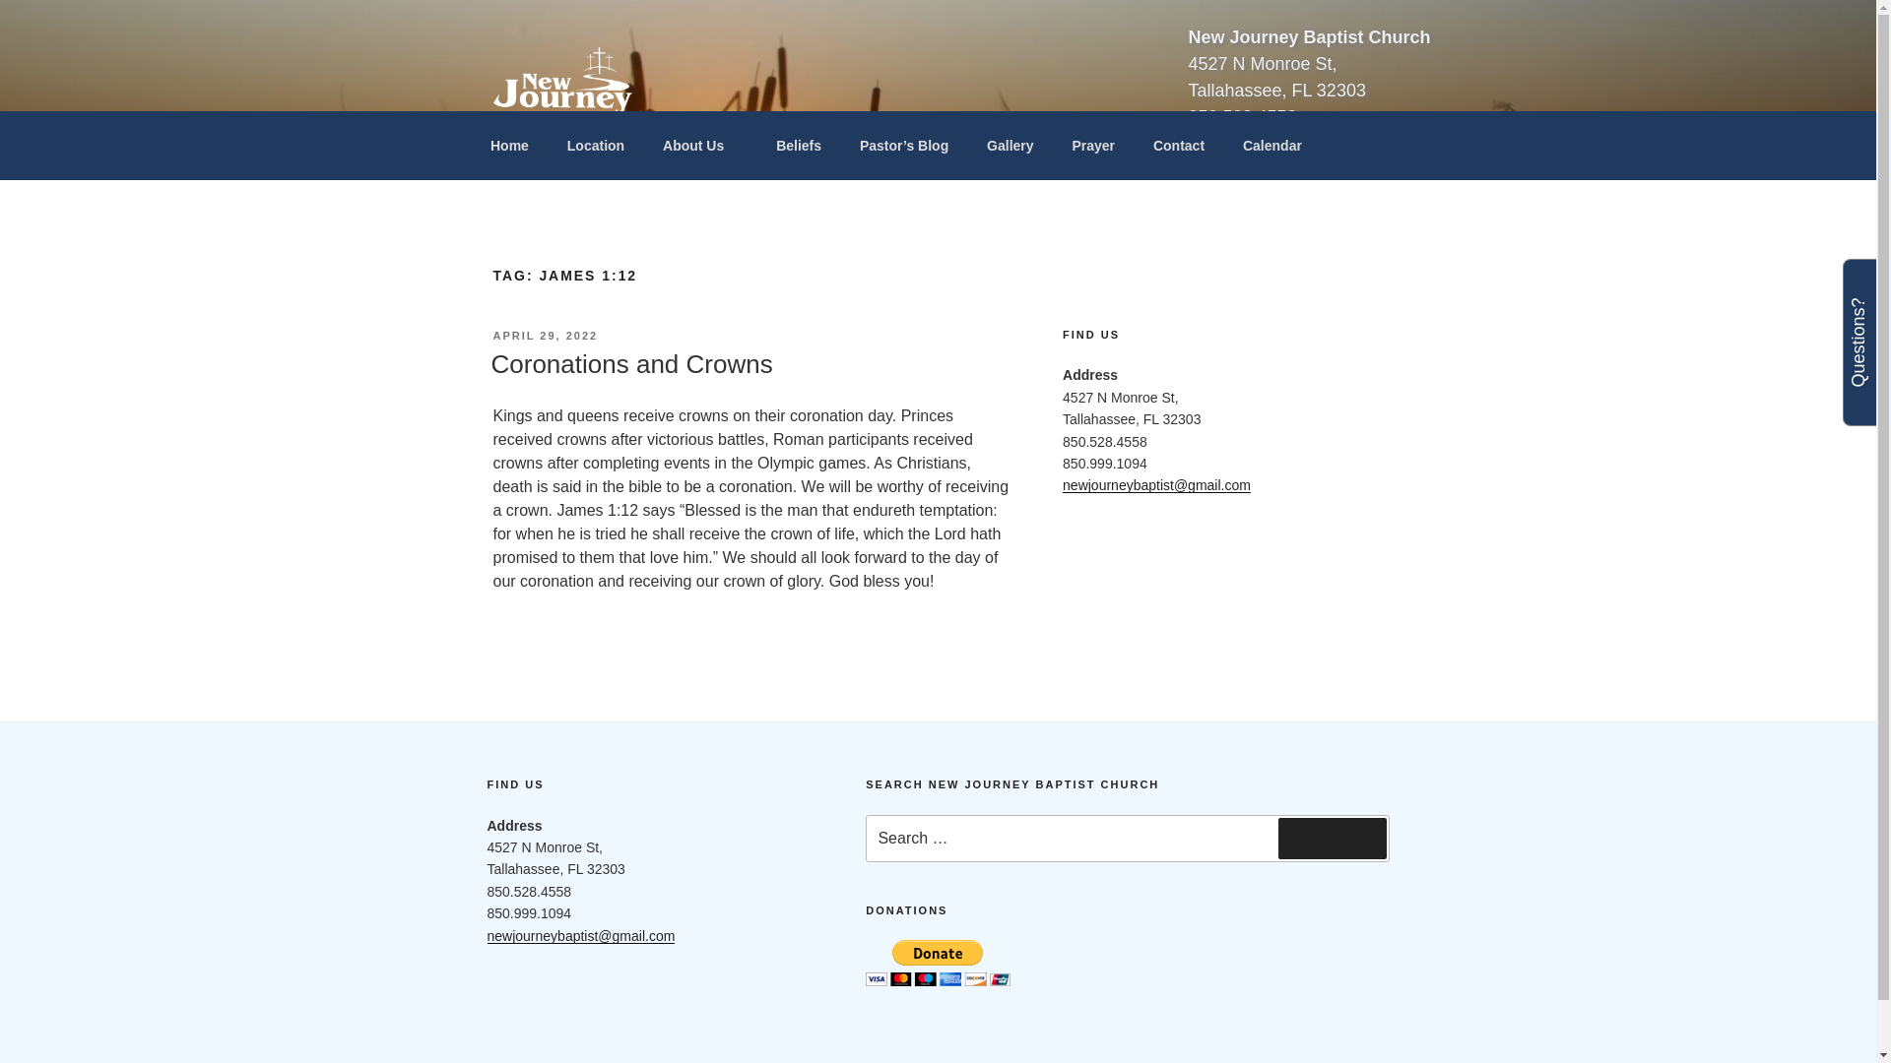 The height and width of the screenshot is (1063, 1891). What do you see at coordinates (1178, 146) in the screenshot?
I see `Contact` at bounding box center [1178, 146].